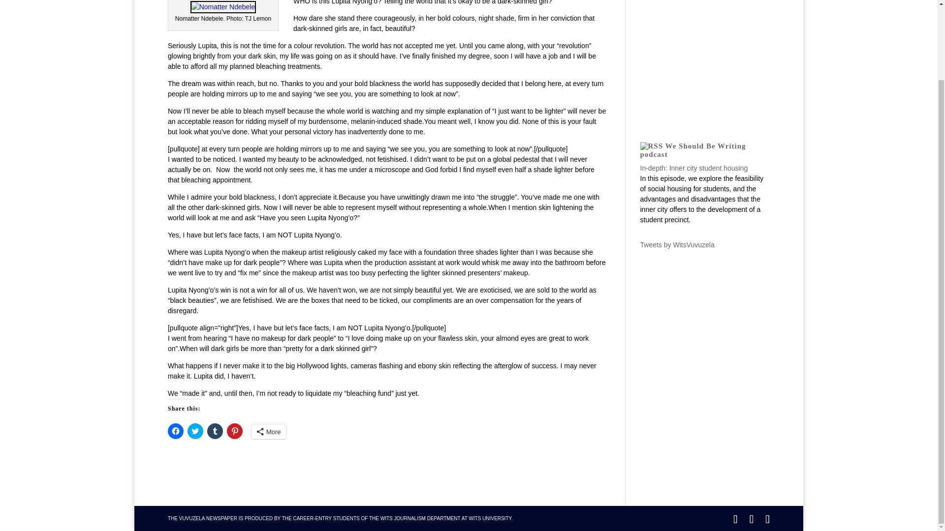 This screenshot has width=945, height=531. What do you see at coordinates (215, 431) in the screenshot?
I see `Click to share on Tumblr` at bounding box center [215, 431].